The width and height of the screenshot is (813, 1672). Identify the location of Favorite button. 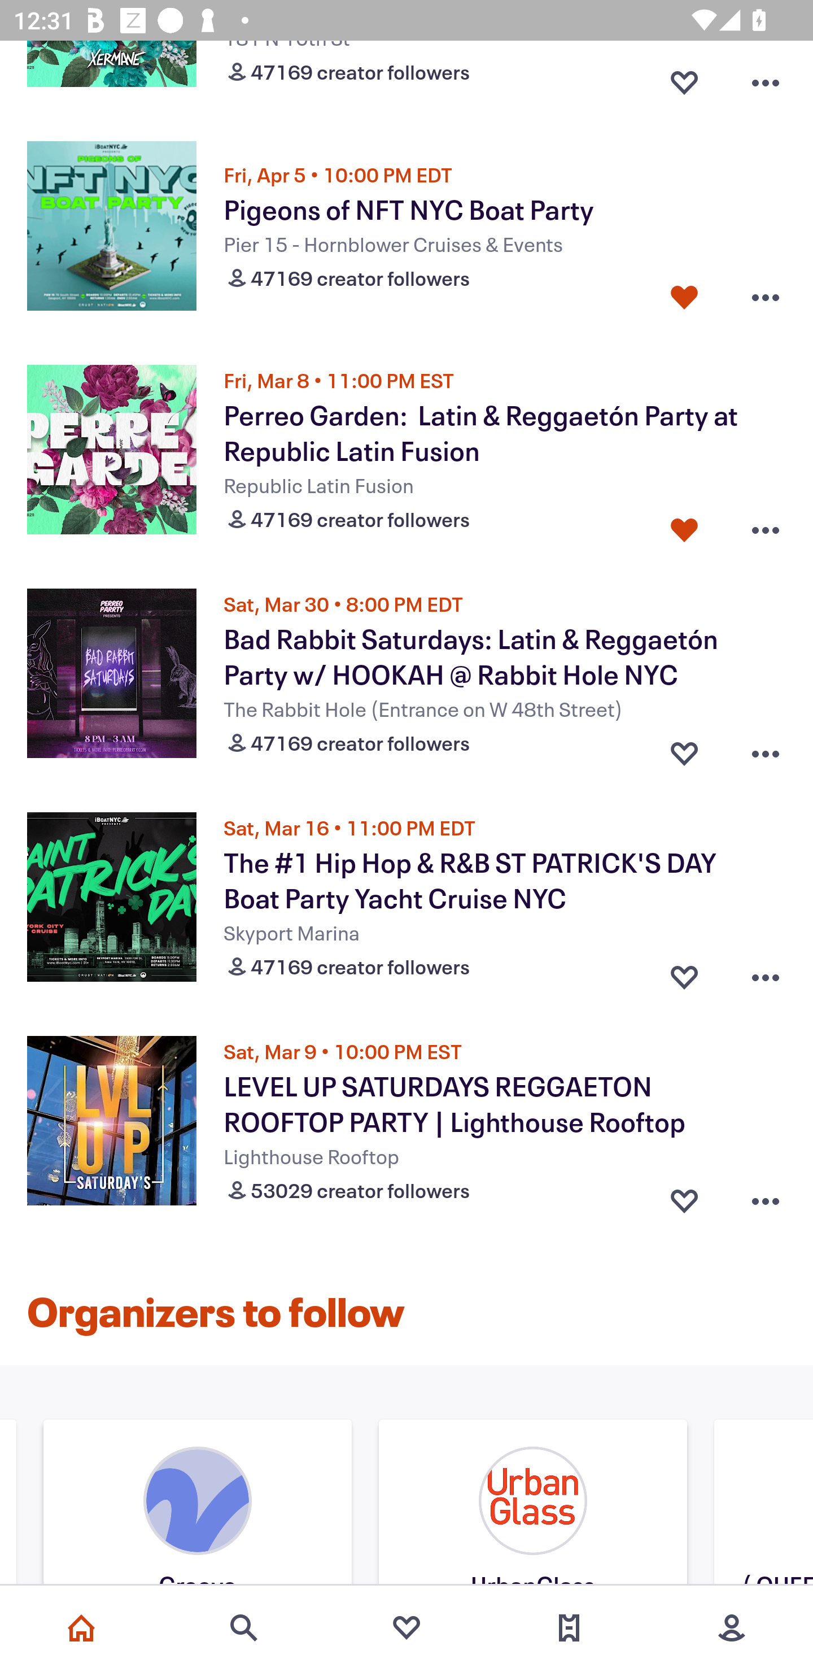
(684, 750).